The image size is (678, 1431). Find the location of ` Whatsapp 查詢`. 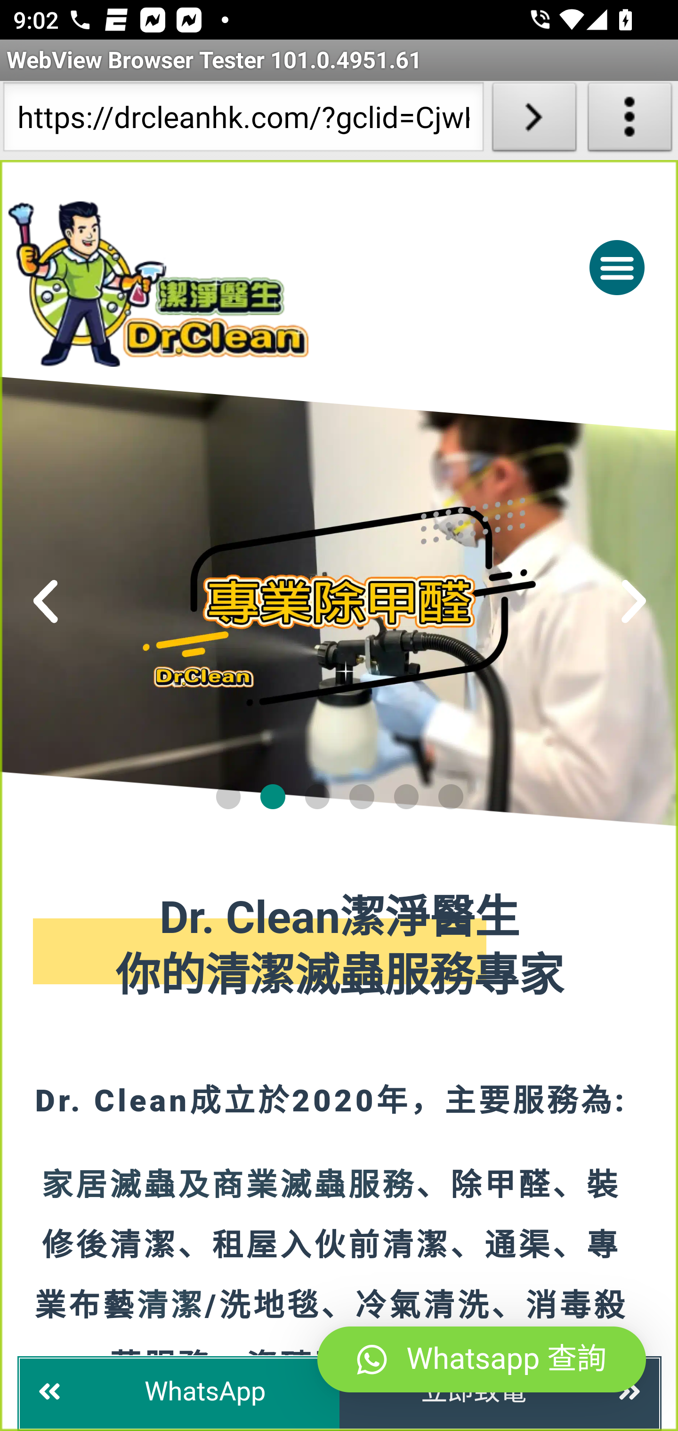

 Whatsapp 查詢 is located at coordinates (482, 1360).